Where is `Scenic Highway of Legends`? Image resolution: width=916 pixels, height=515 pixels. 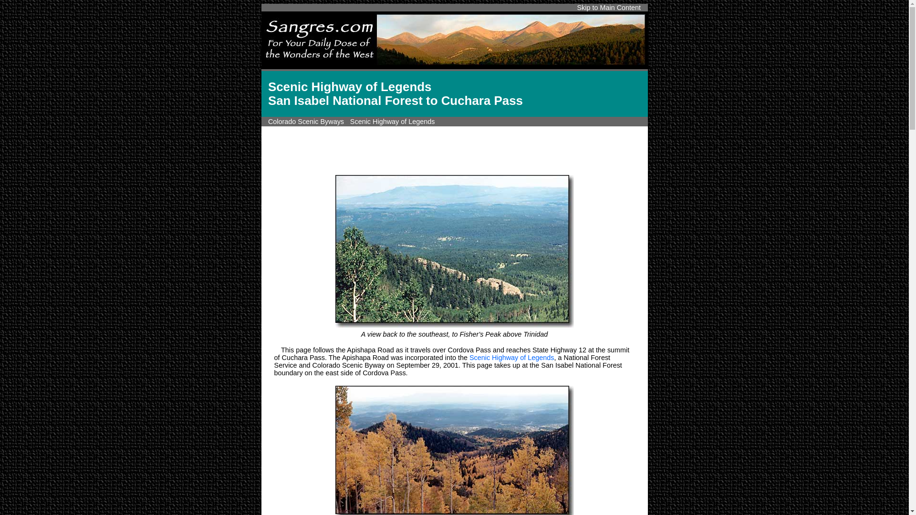
Scenic Highway of Legends is located at coordinates (392, 122).